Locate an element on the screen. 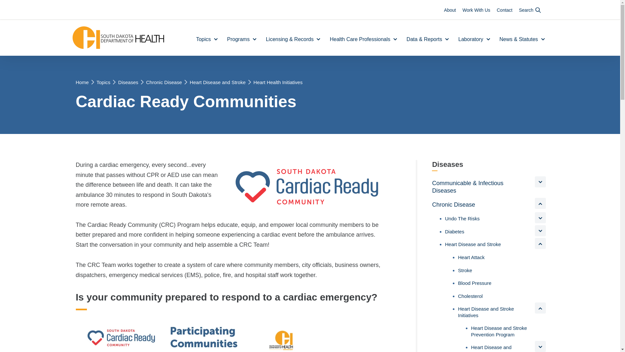  Contact is located at coordinates (505, 10).